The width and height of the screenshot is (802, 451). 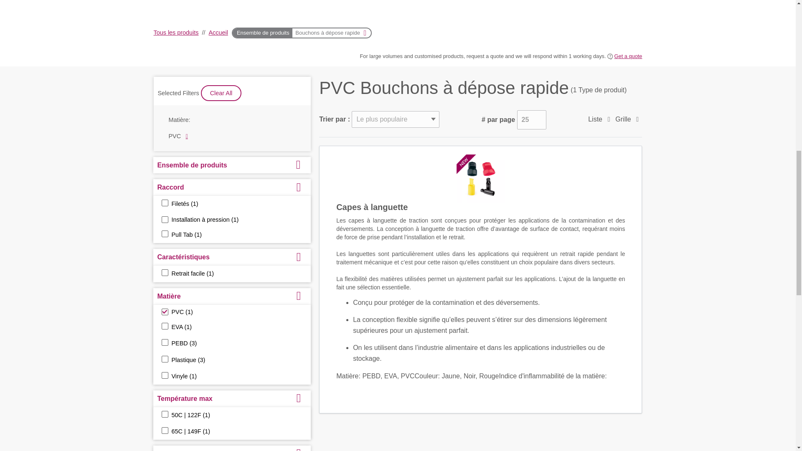 I want to click on Retrait facile, so click(x=164, y=272).